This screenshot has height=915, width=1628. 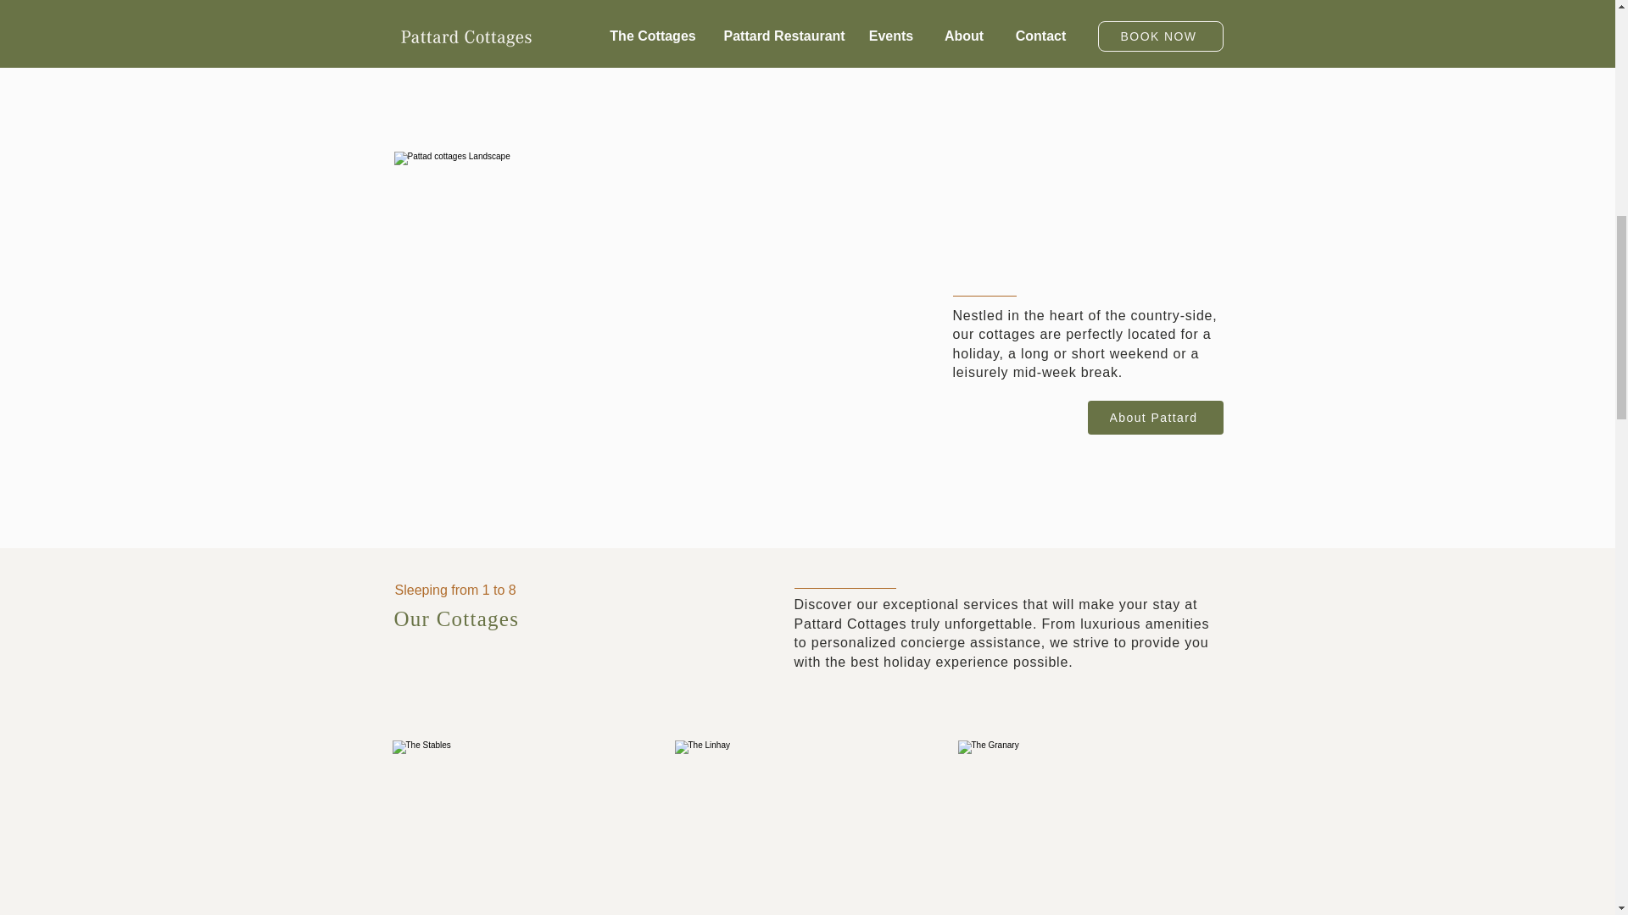 What do you see at coordinates (1155, 418) in the screenshot?
I see `About Pattard` at bounding box center [1155, 418].